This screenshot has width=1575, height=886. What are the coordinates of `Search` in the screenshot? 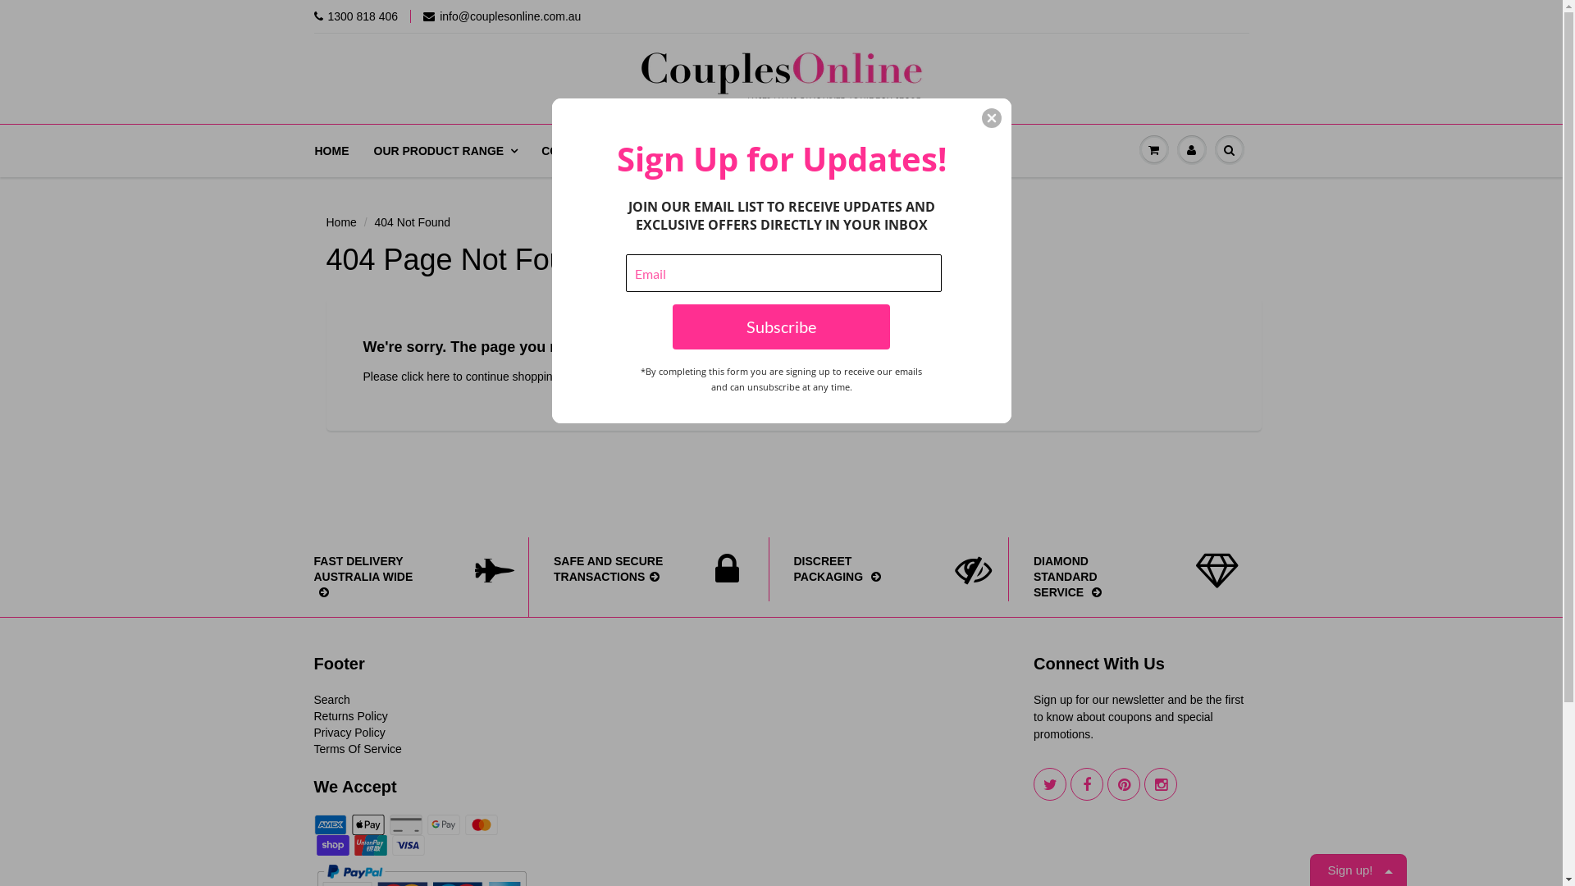 It's located at (331, 700).